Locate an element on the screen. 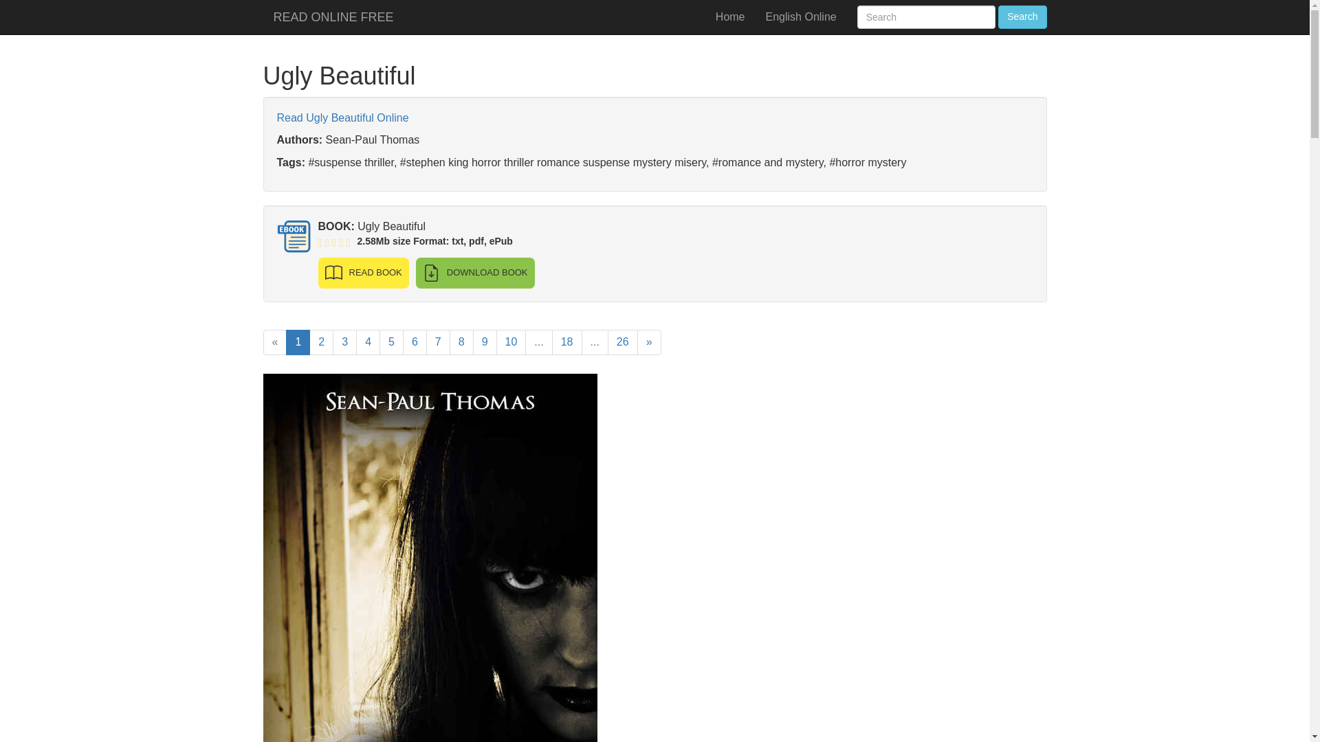 The height and width of the screenshot is (742, 1320). READ ONLINE FREE is located at coordinates (333, 16).